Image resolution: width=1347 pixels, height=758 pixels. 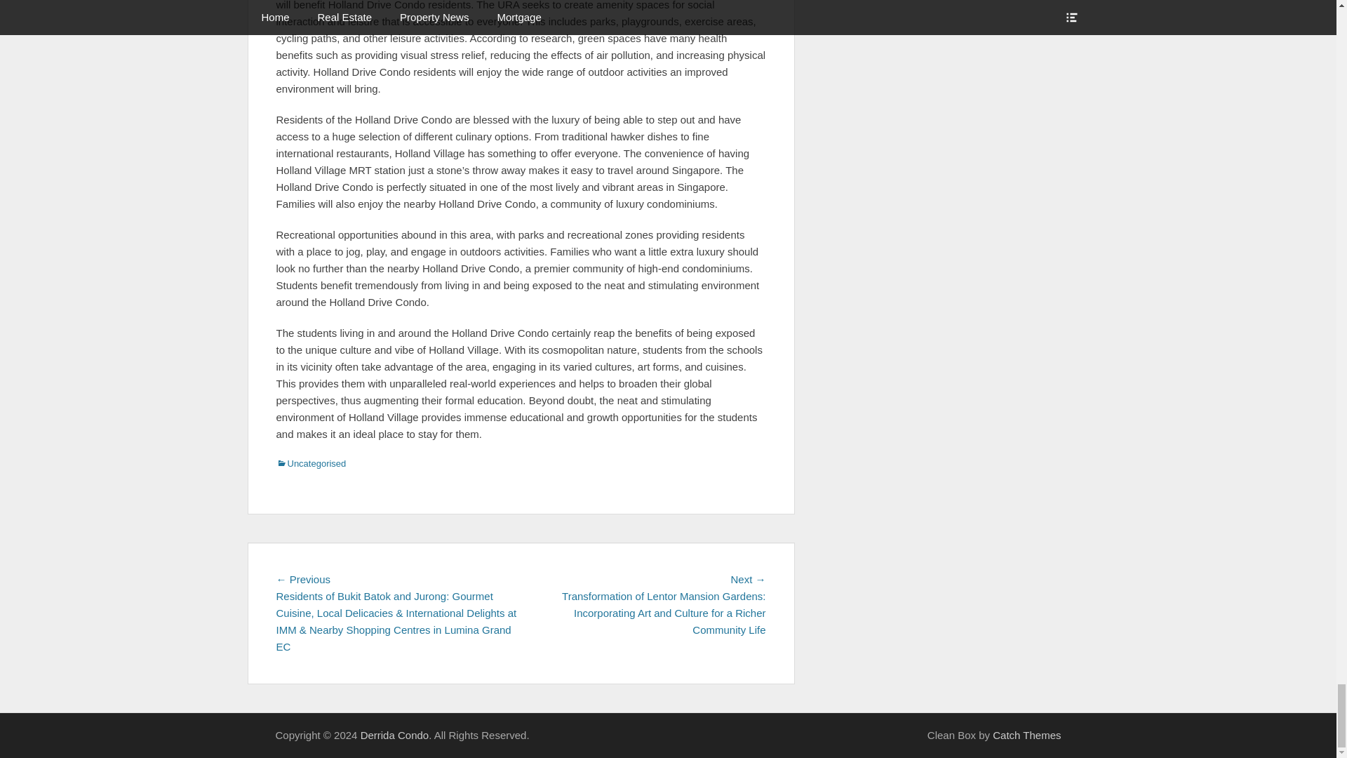 What do you see at coordinates (311, 463) in the screenshot?
I see `Uncategorised` at bounding box center [311, 463].